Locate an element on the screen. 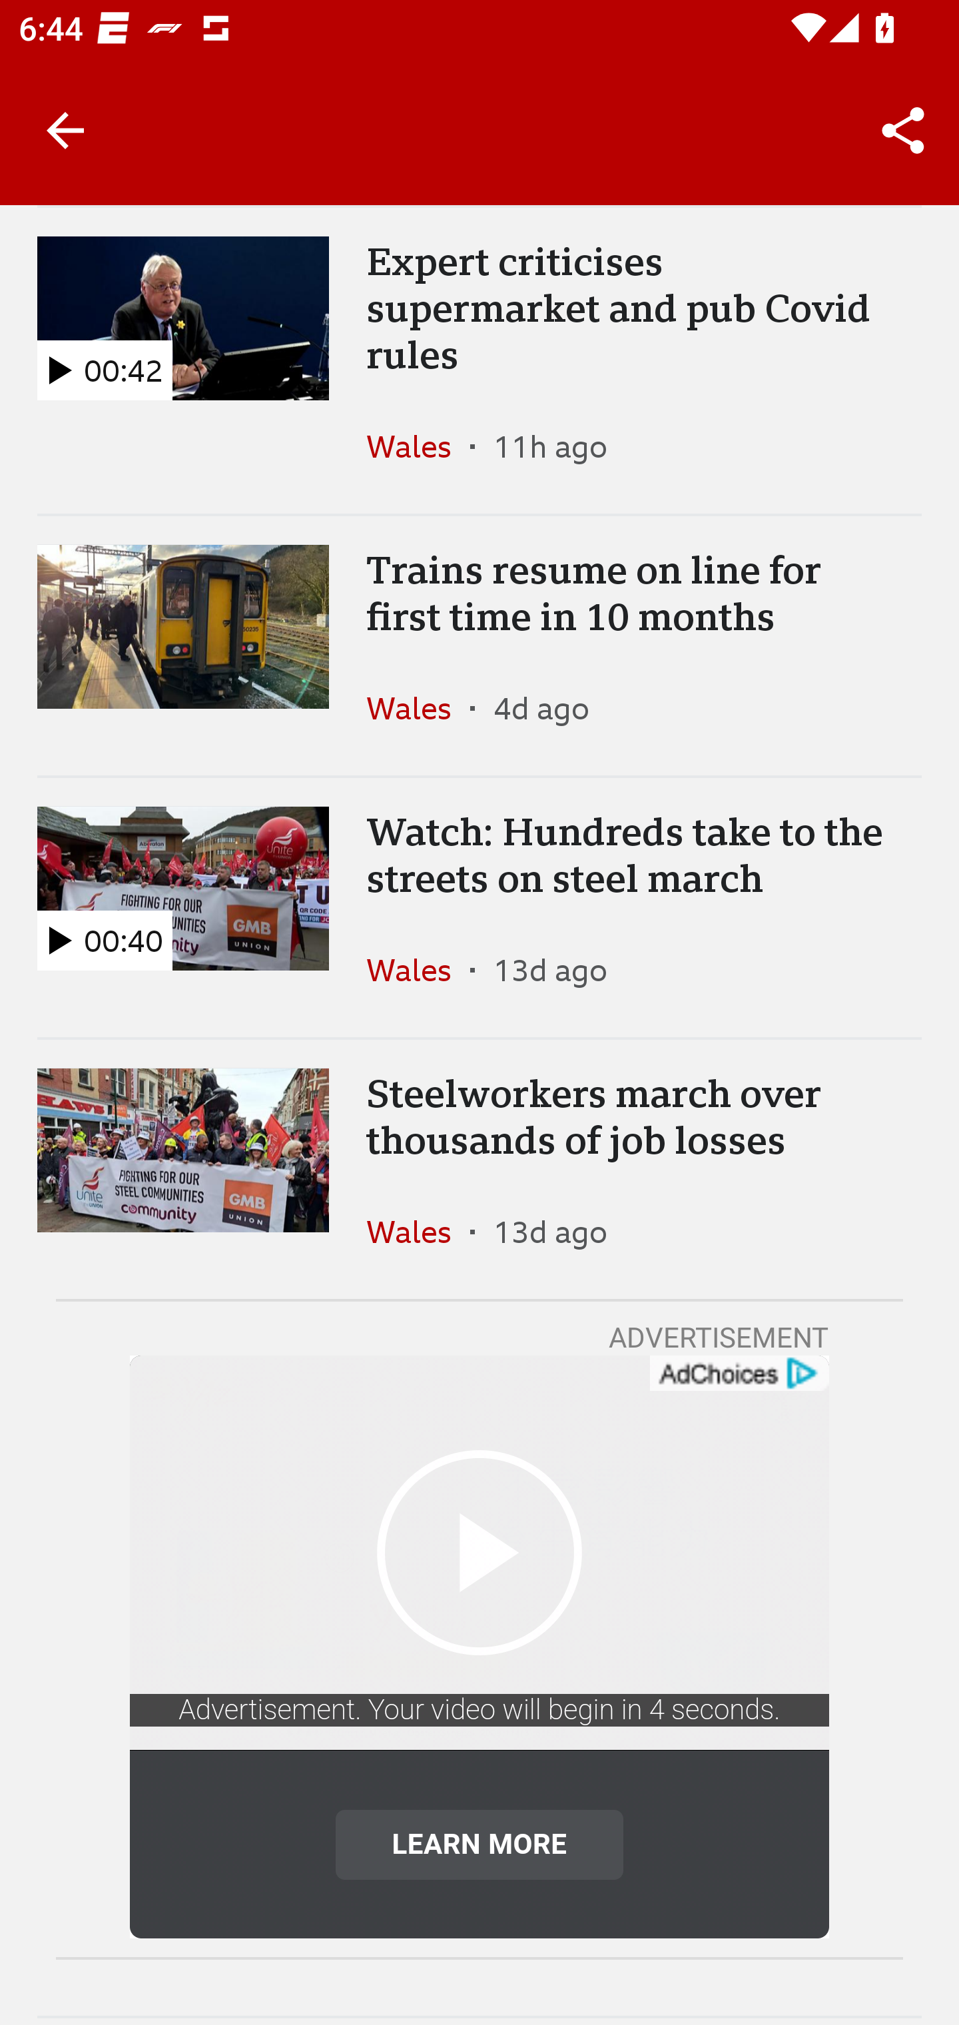 The image size is (959, 2025). Wales In the section Wales is located at coordinates (418, 970).